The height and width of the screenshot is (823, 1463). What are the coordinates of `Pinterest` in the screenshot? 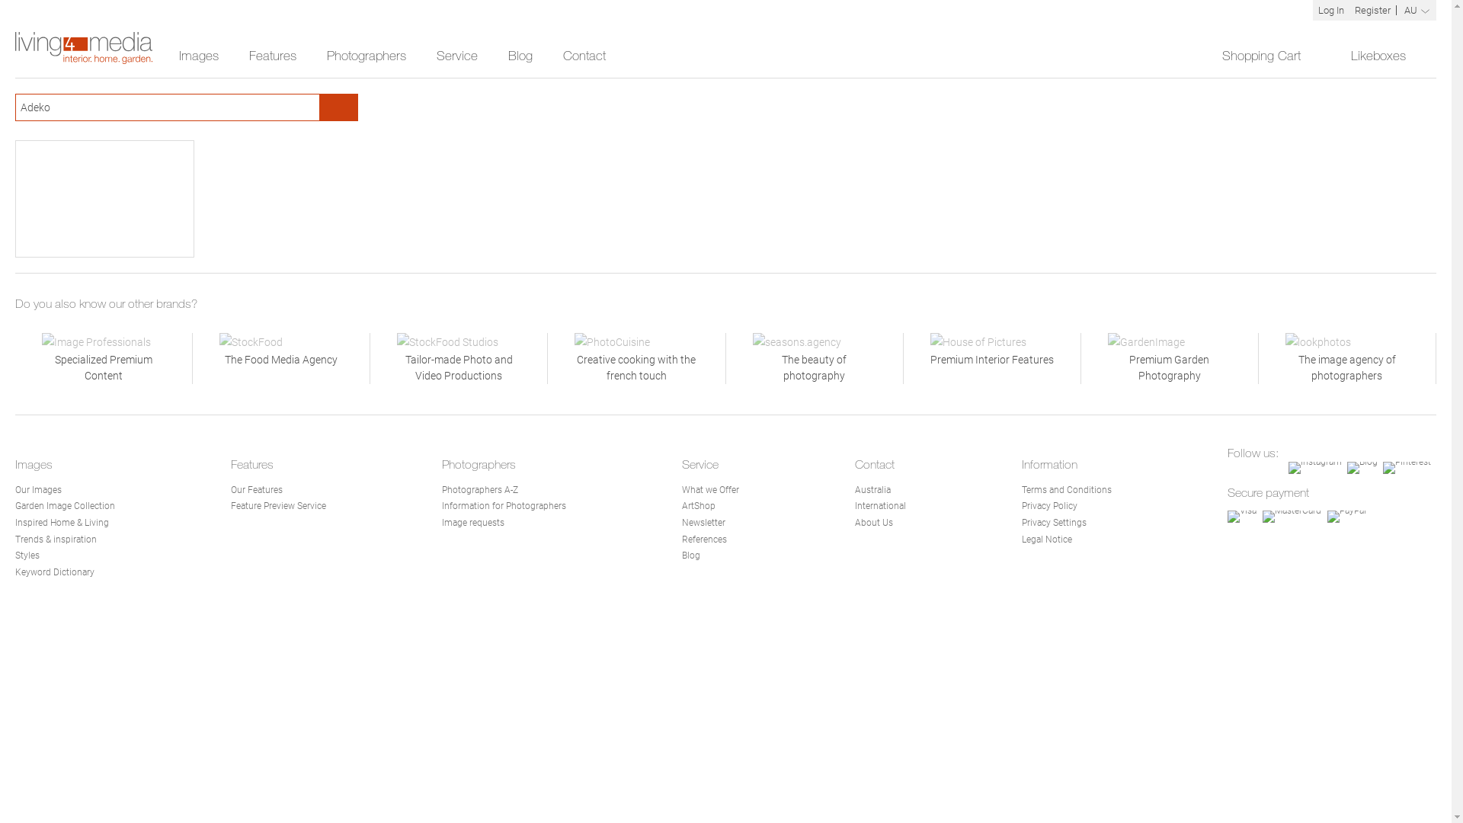 It's located at (1407, 468).